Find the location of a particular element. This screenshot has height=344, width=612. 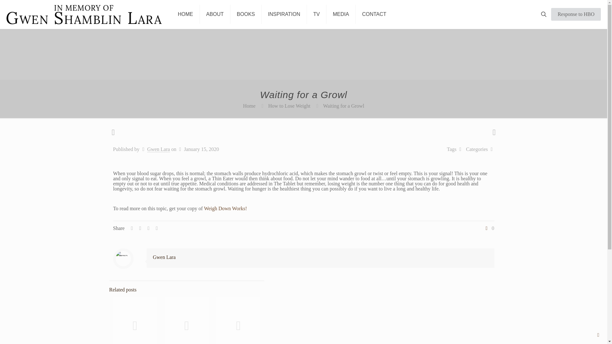

Home is located at coordinates (249, 106).